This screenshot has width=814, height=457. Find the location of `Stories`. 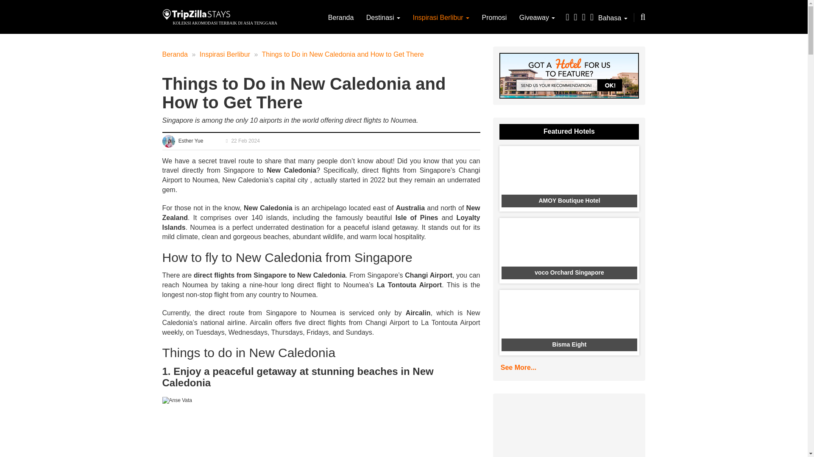

Stories is located at coordinates (441, 17).